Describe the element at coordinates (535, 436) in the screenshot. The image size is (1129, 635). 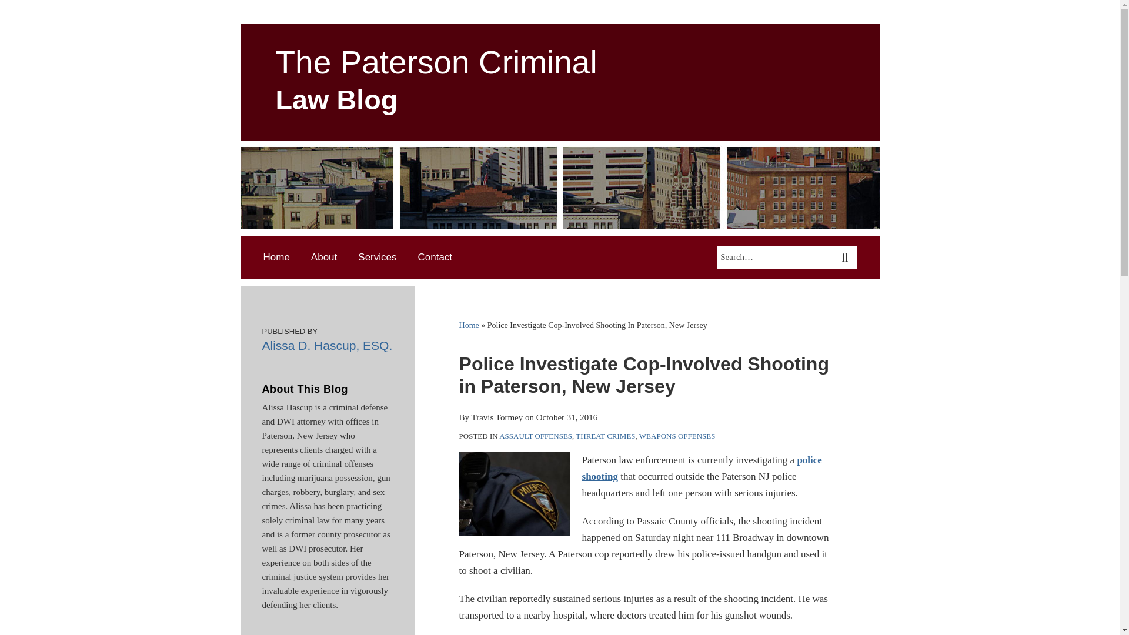
I see `ASSAULT OFFENSES` at that location.